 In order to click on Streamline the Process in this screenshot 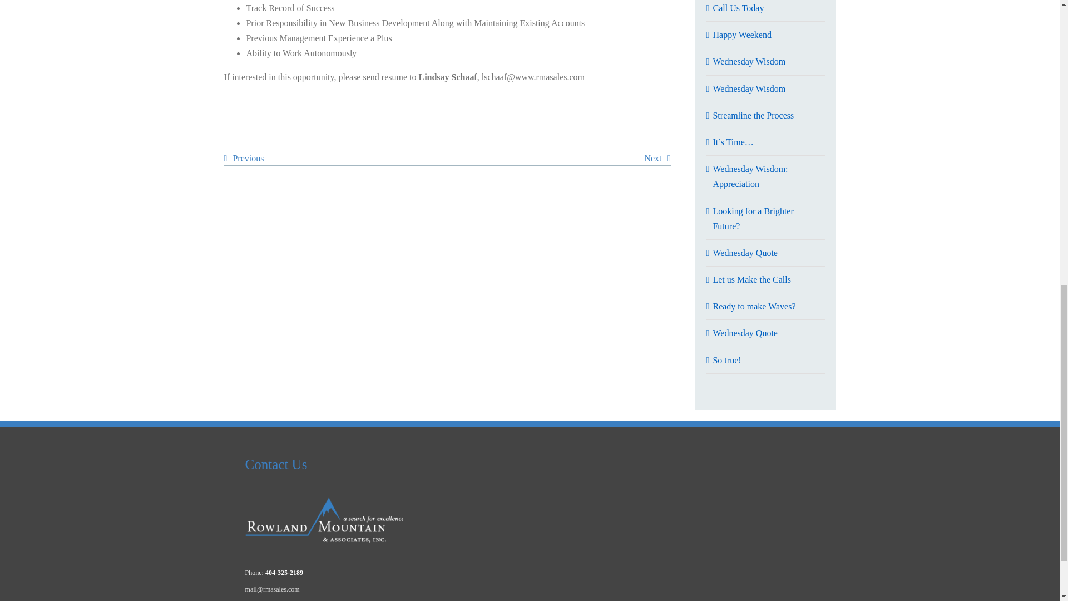, I will do `click(753, 115)`.